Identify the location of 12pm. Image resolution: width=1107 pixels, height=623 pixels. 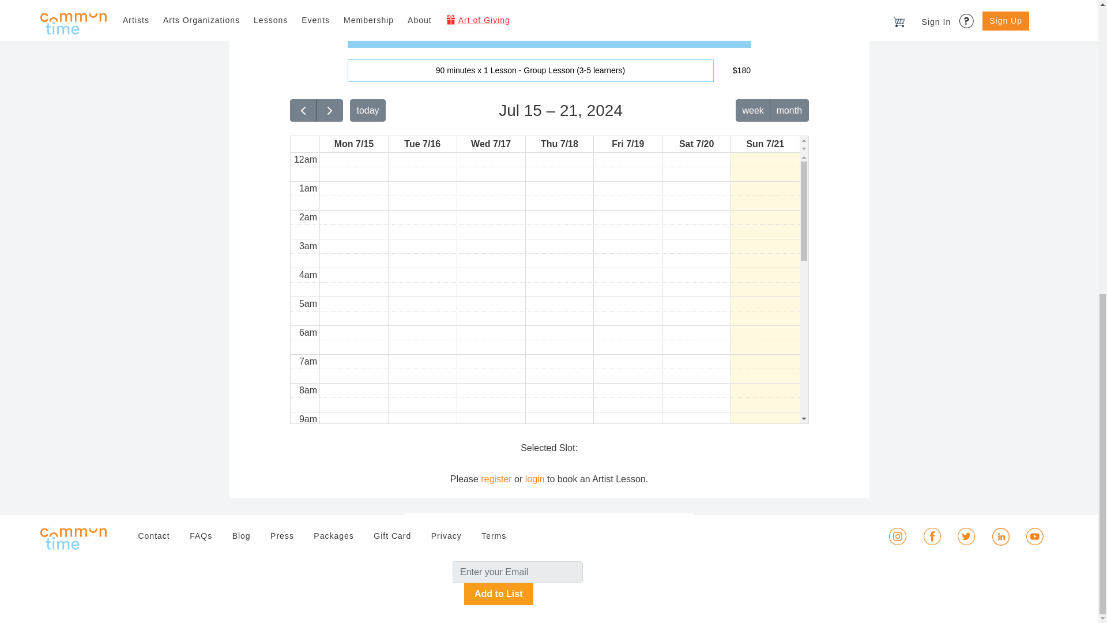
(304, 505).